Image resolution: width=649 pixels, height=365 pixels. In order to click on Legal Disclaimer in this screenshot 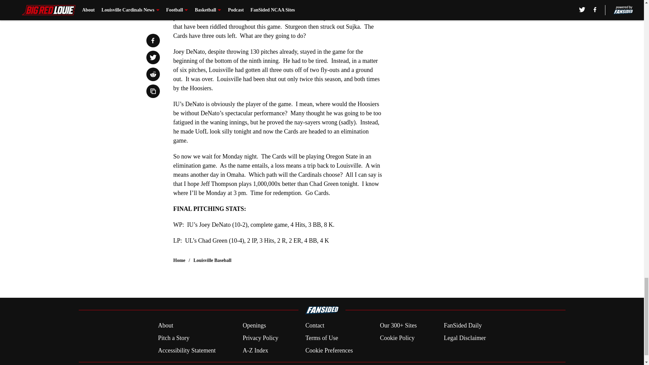, I will do `click(464, 338)`.